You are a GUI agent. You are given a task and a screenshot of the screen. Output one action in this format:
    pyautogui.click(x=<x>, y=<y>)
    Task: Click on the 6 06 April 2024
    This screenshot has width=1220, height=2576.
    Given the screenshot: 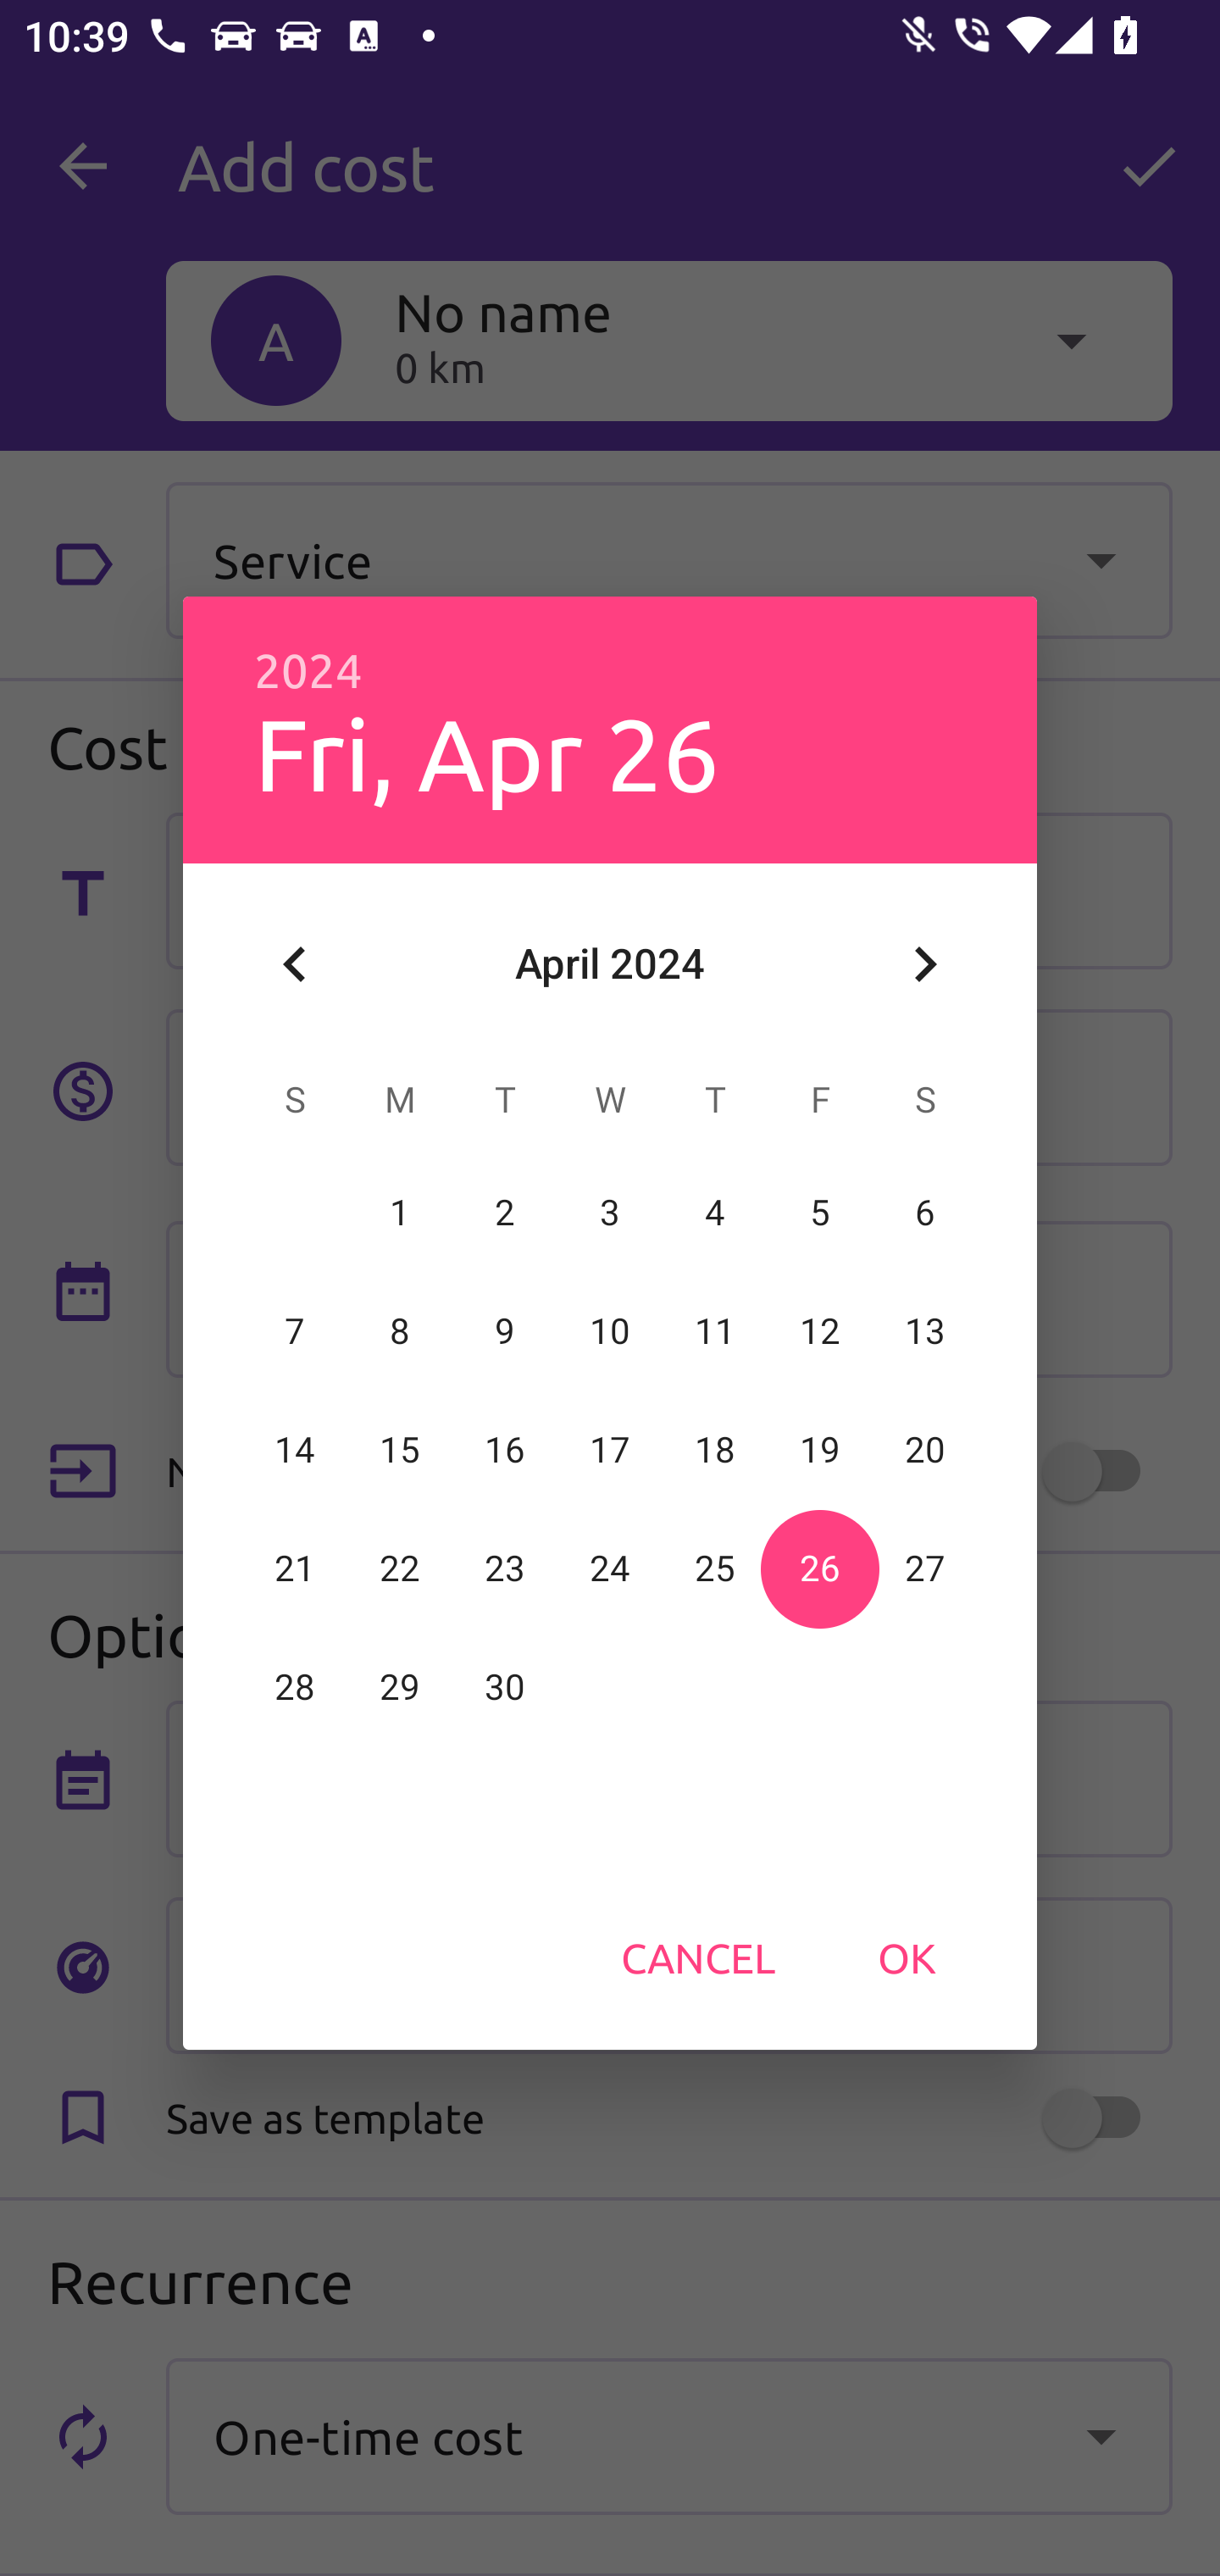 What is the action you would take?
    pyautogui.click(x=924, y=1213)
    